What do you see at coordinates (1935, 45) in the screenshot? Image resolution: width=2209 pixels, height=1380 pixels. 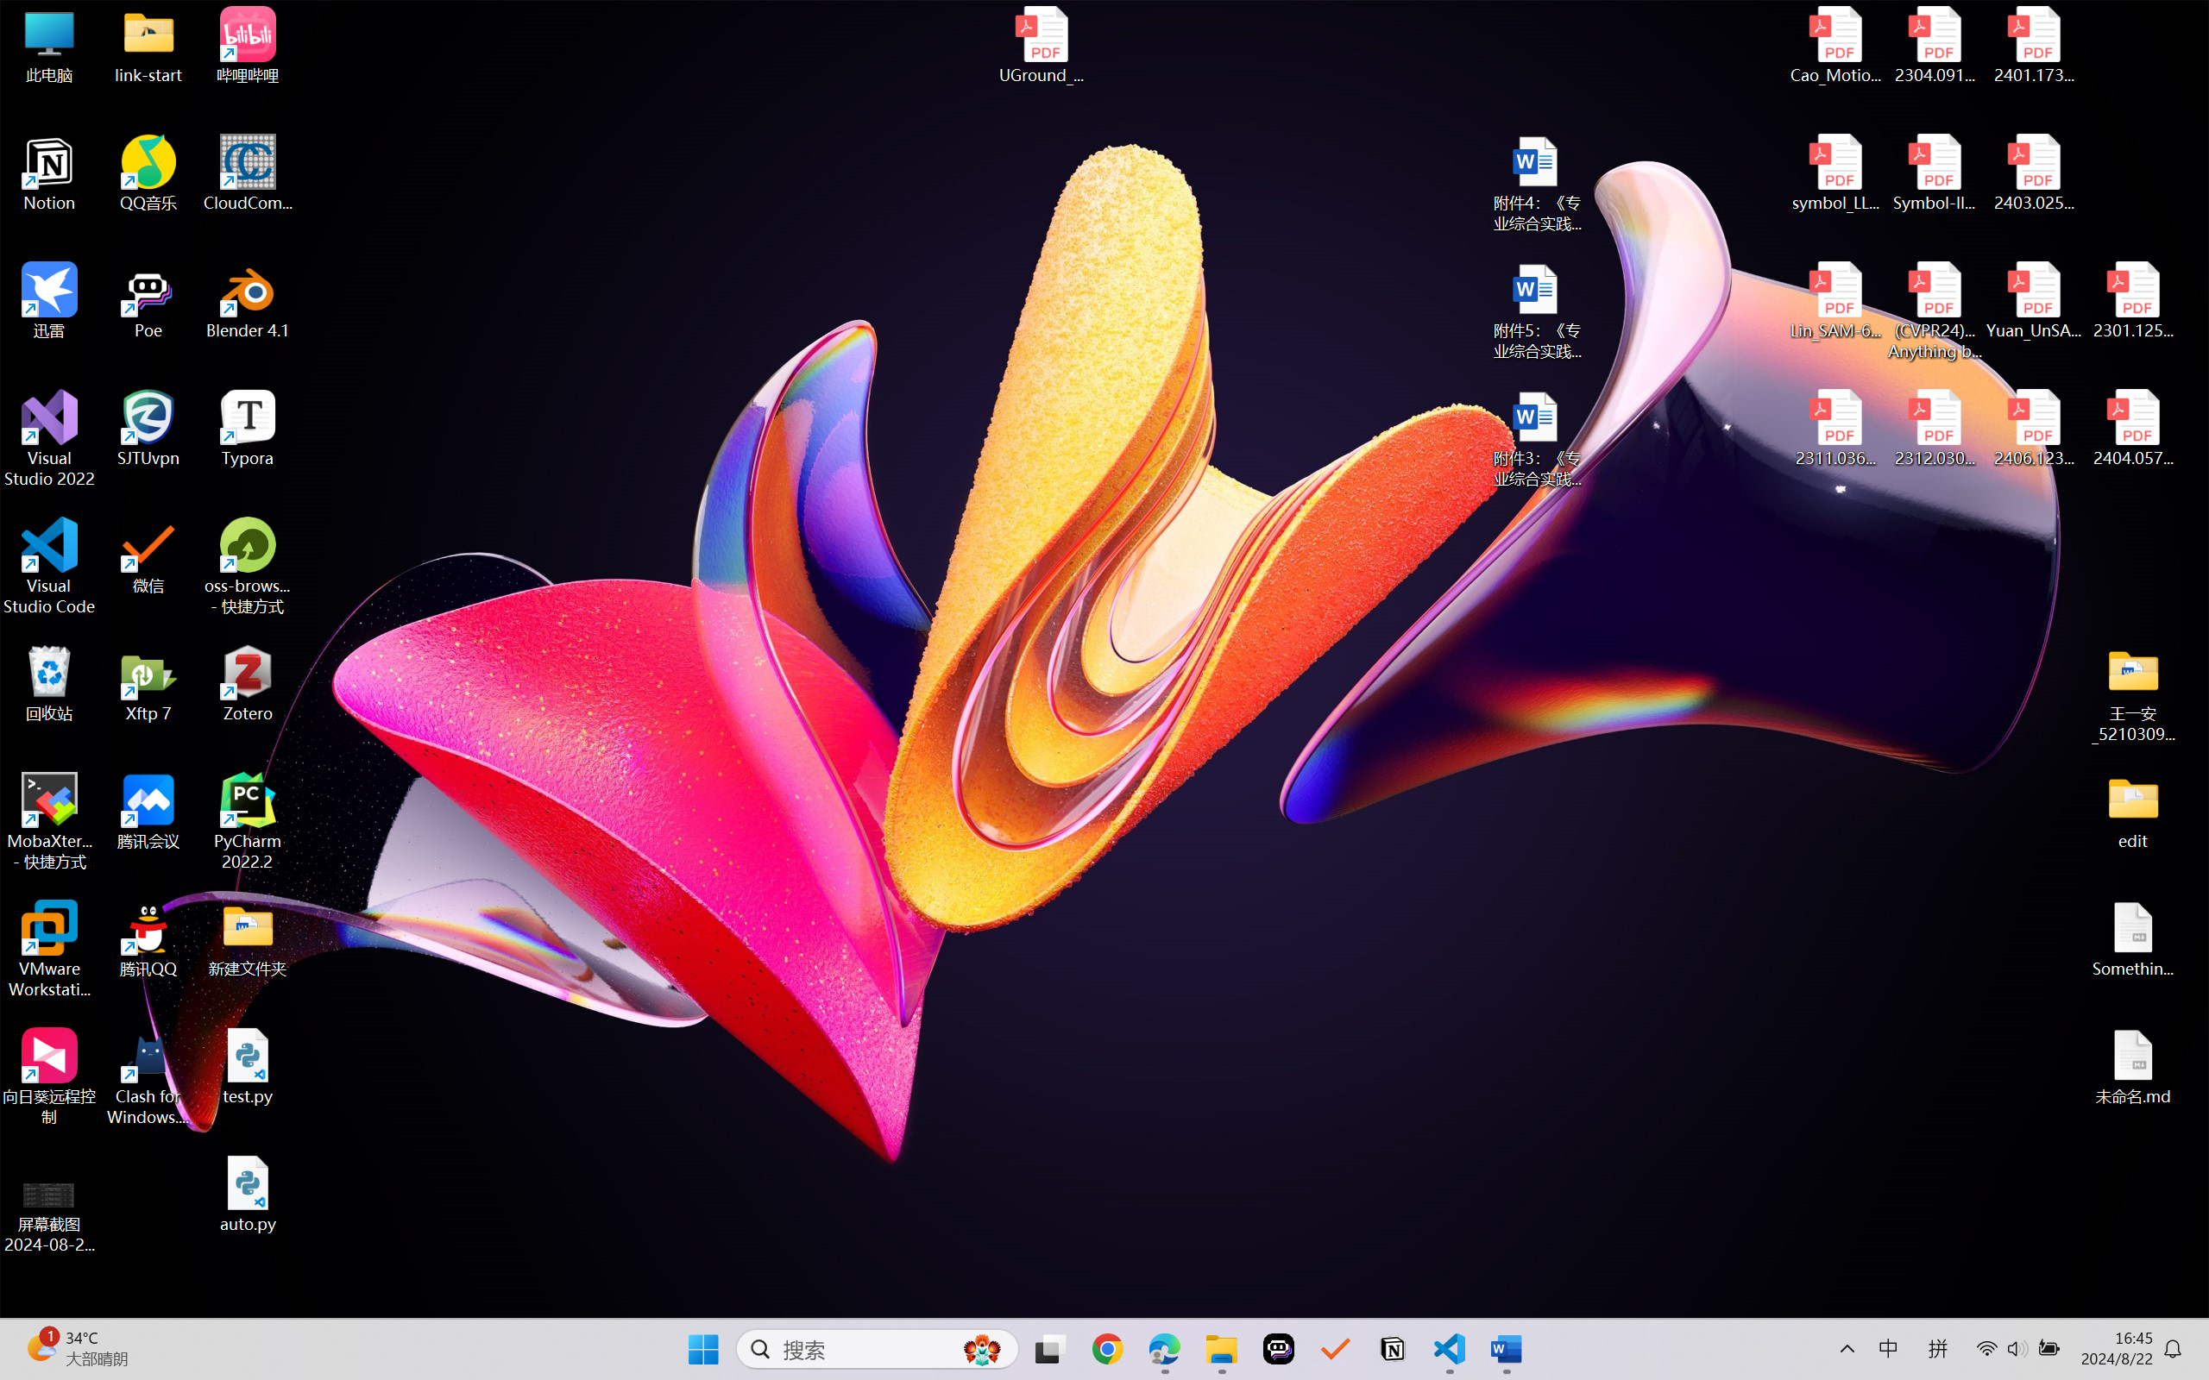 I see `2304.09121v3.pdf` at bounding box center [1935, 45].